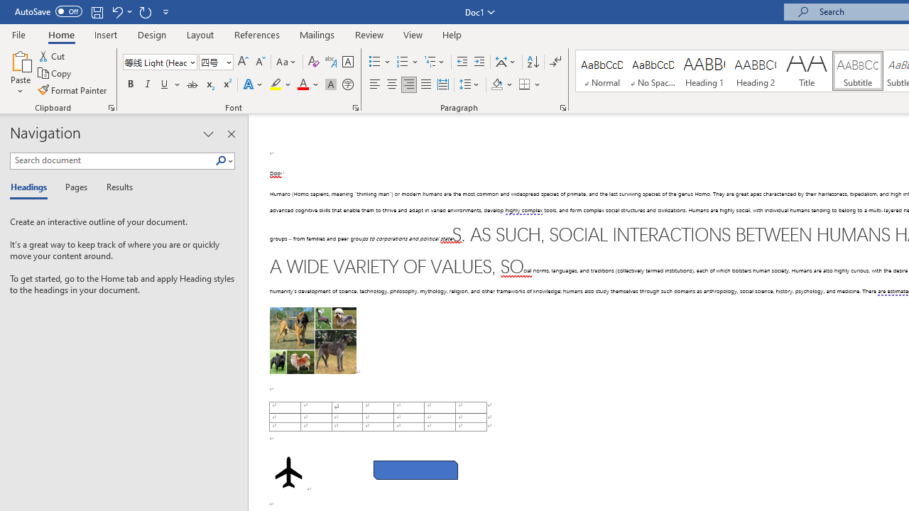  What do you see at coordinates (159, 62) in the screenshot?
I see `Font` at bounding box center [159, 62].